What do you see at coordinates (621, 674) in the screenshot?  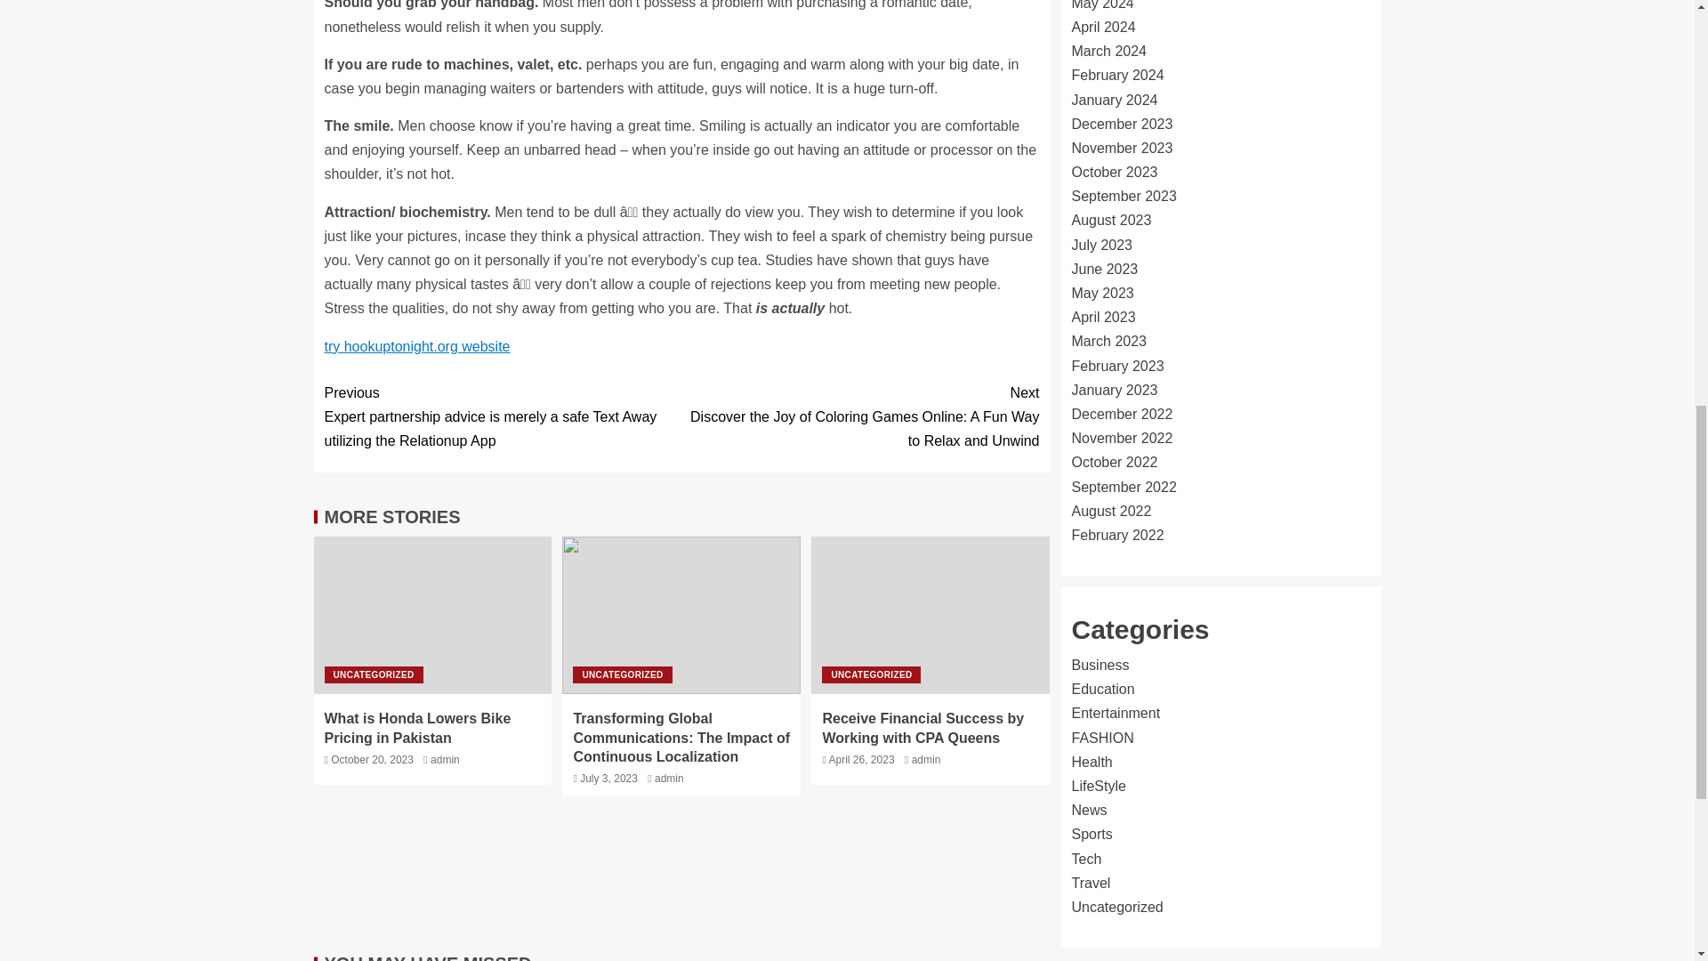 I see `UNCATEGORIZED` at bounding box center [621, 674].